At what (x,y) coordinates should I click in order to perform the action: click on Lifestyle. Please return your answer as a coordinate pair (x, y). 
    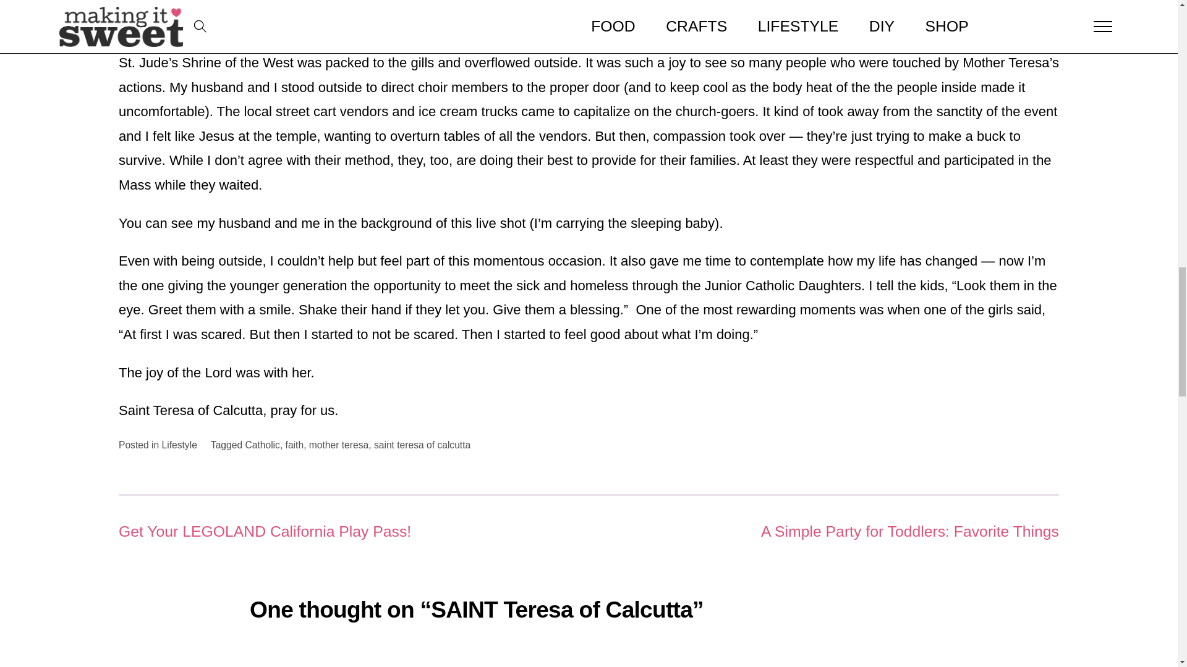
    Looking at the image, I should click on (179, 445).